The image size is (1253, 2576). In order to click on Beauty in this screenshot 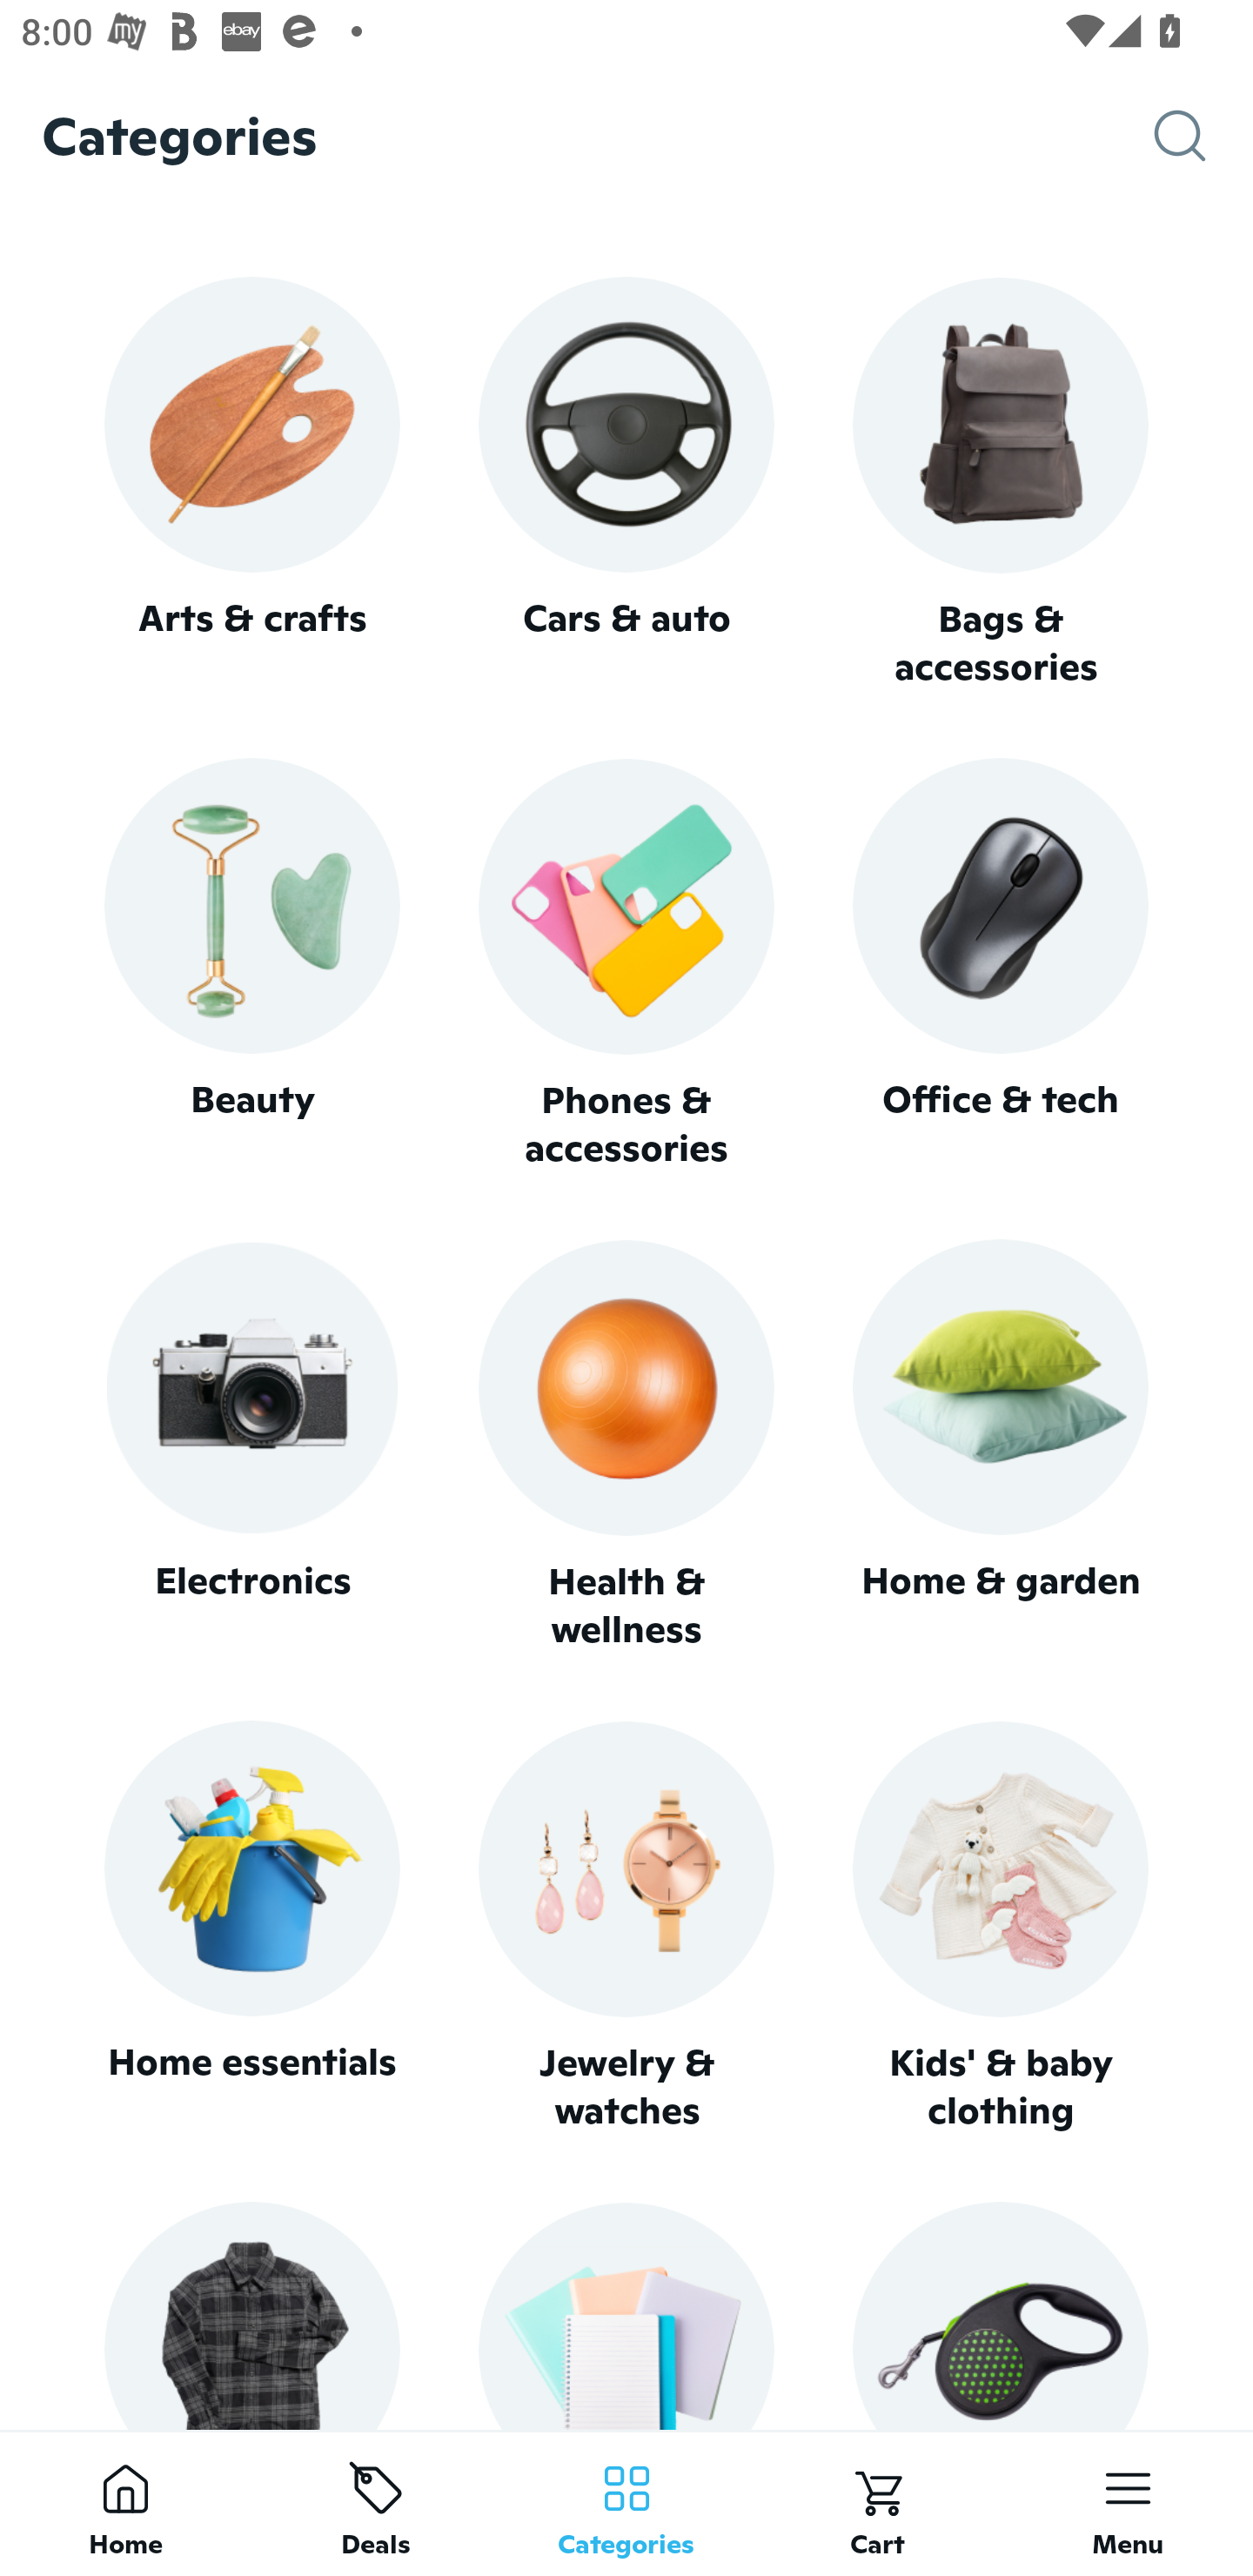, I will do `click(251, 964)`.